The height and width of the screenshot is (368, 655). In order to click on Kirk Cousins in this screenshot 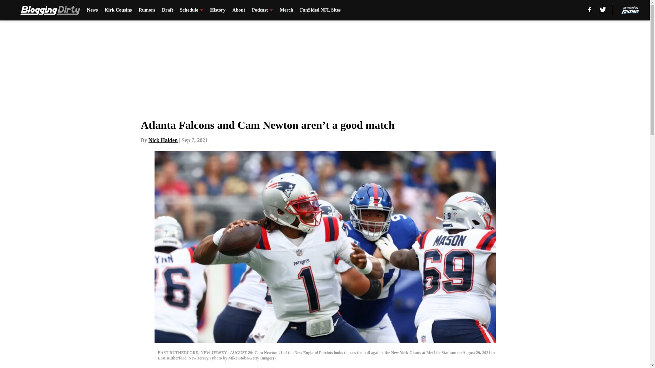, I will do `click(118, 10)`.